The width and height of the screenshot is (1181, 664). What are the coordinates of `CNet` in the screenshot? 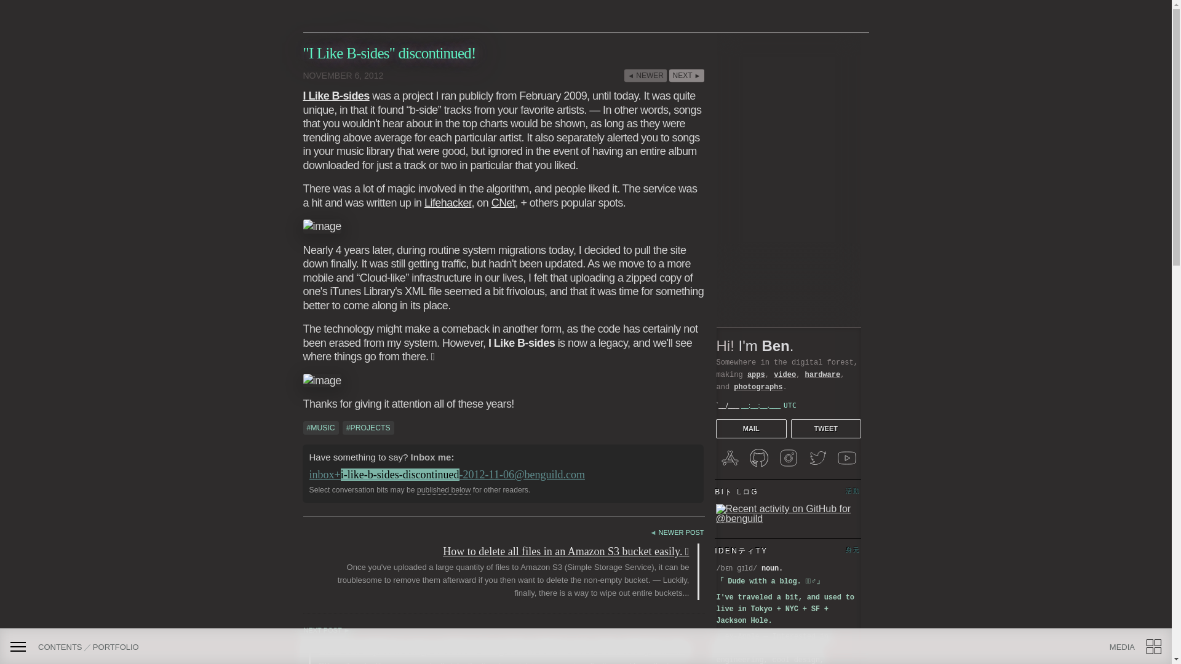 It's located at (503, 203).